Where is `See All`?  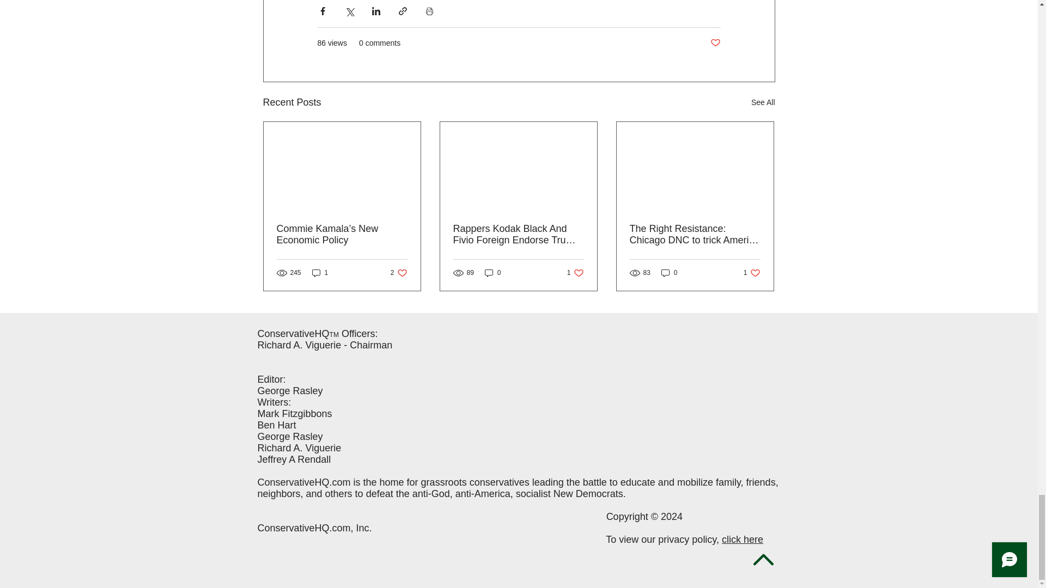 See All is located at coordinates (763, 102).